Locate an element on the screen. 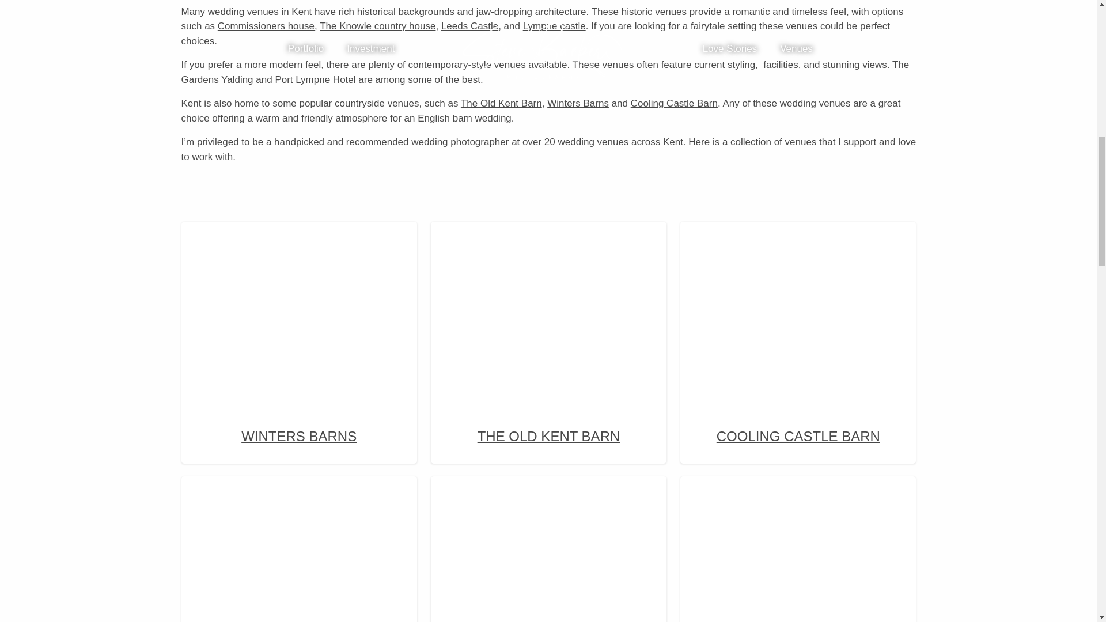 The height and width of the screenshot is (622, 1106). Leeds Castle is located at coordinates (470, 26).